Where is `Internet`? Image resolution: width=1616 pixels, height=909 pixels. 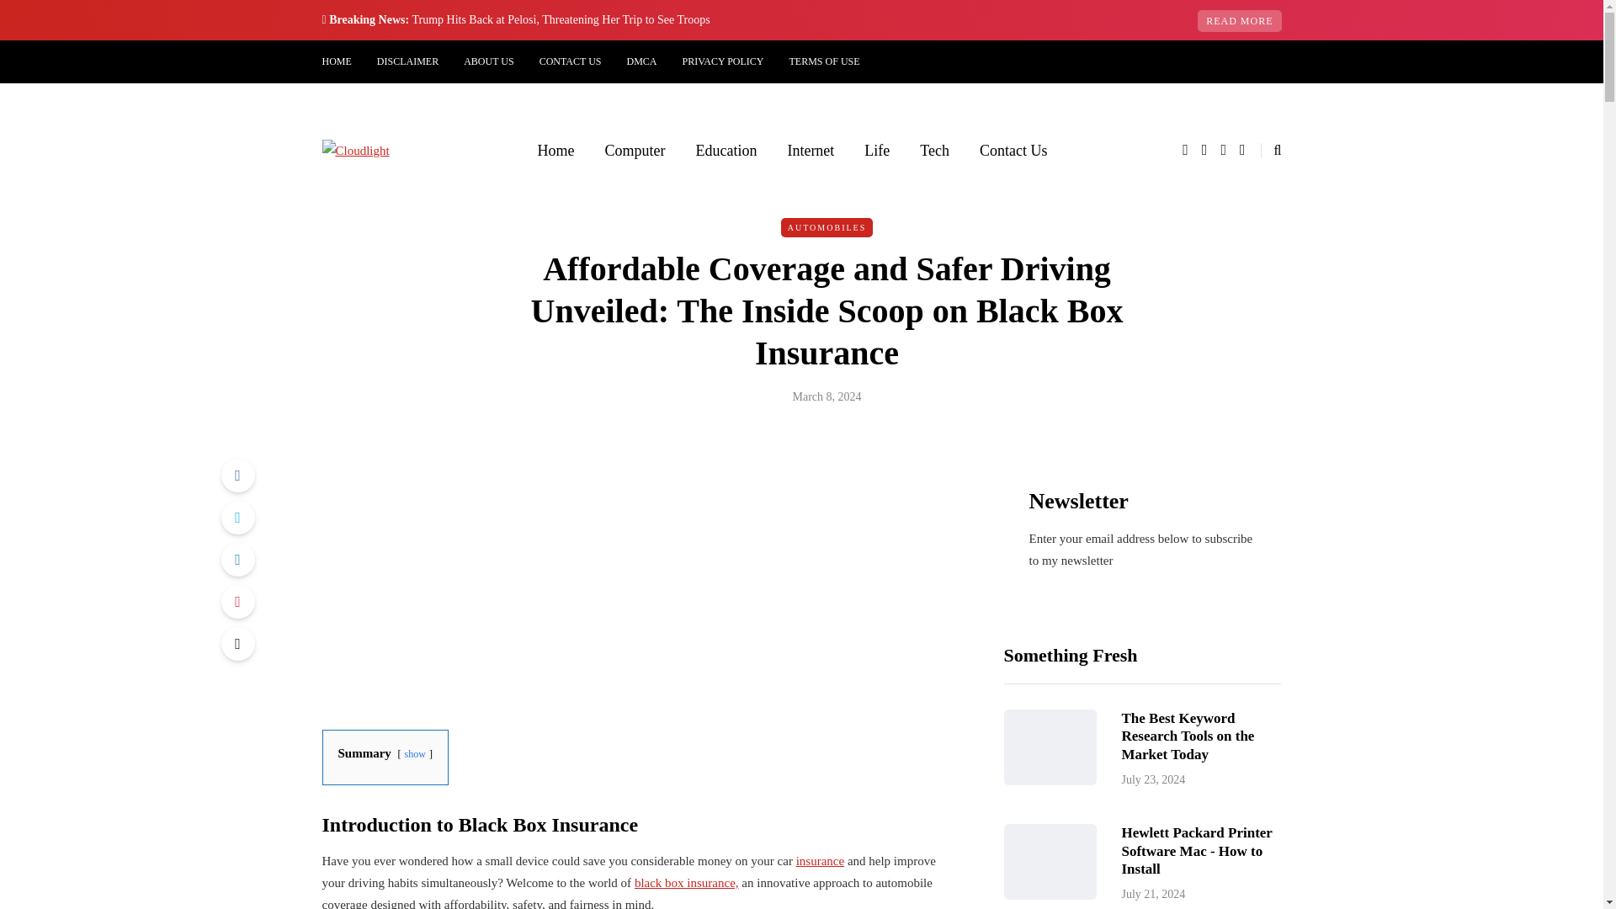 Internet is located at coordinates (811, 151).